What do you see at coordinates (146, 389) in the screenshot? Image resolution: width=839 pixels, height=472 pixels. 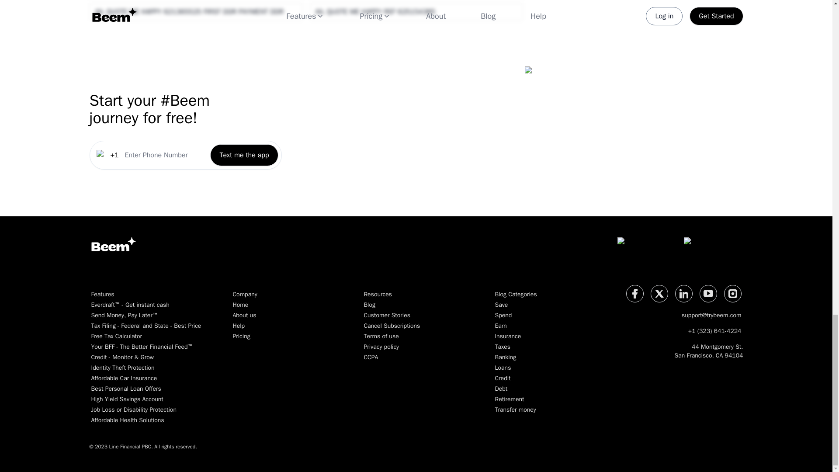 I see `Best Personal Loan Offers` at bounding box center [146, 389].